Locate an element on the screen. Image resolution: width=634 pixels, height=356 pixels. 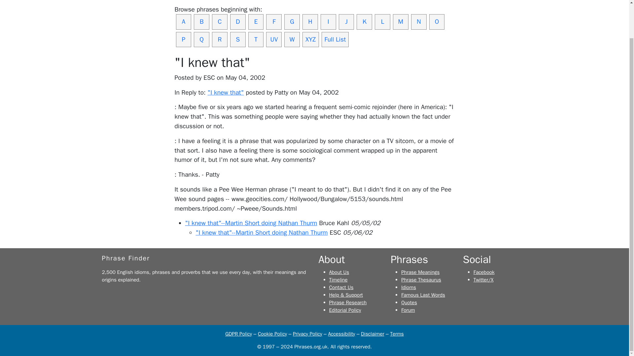
A is located at coordinates (183, 22).